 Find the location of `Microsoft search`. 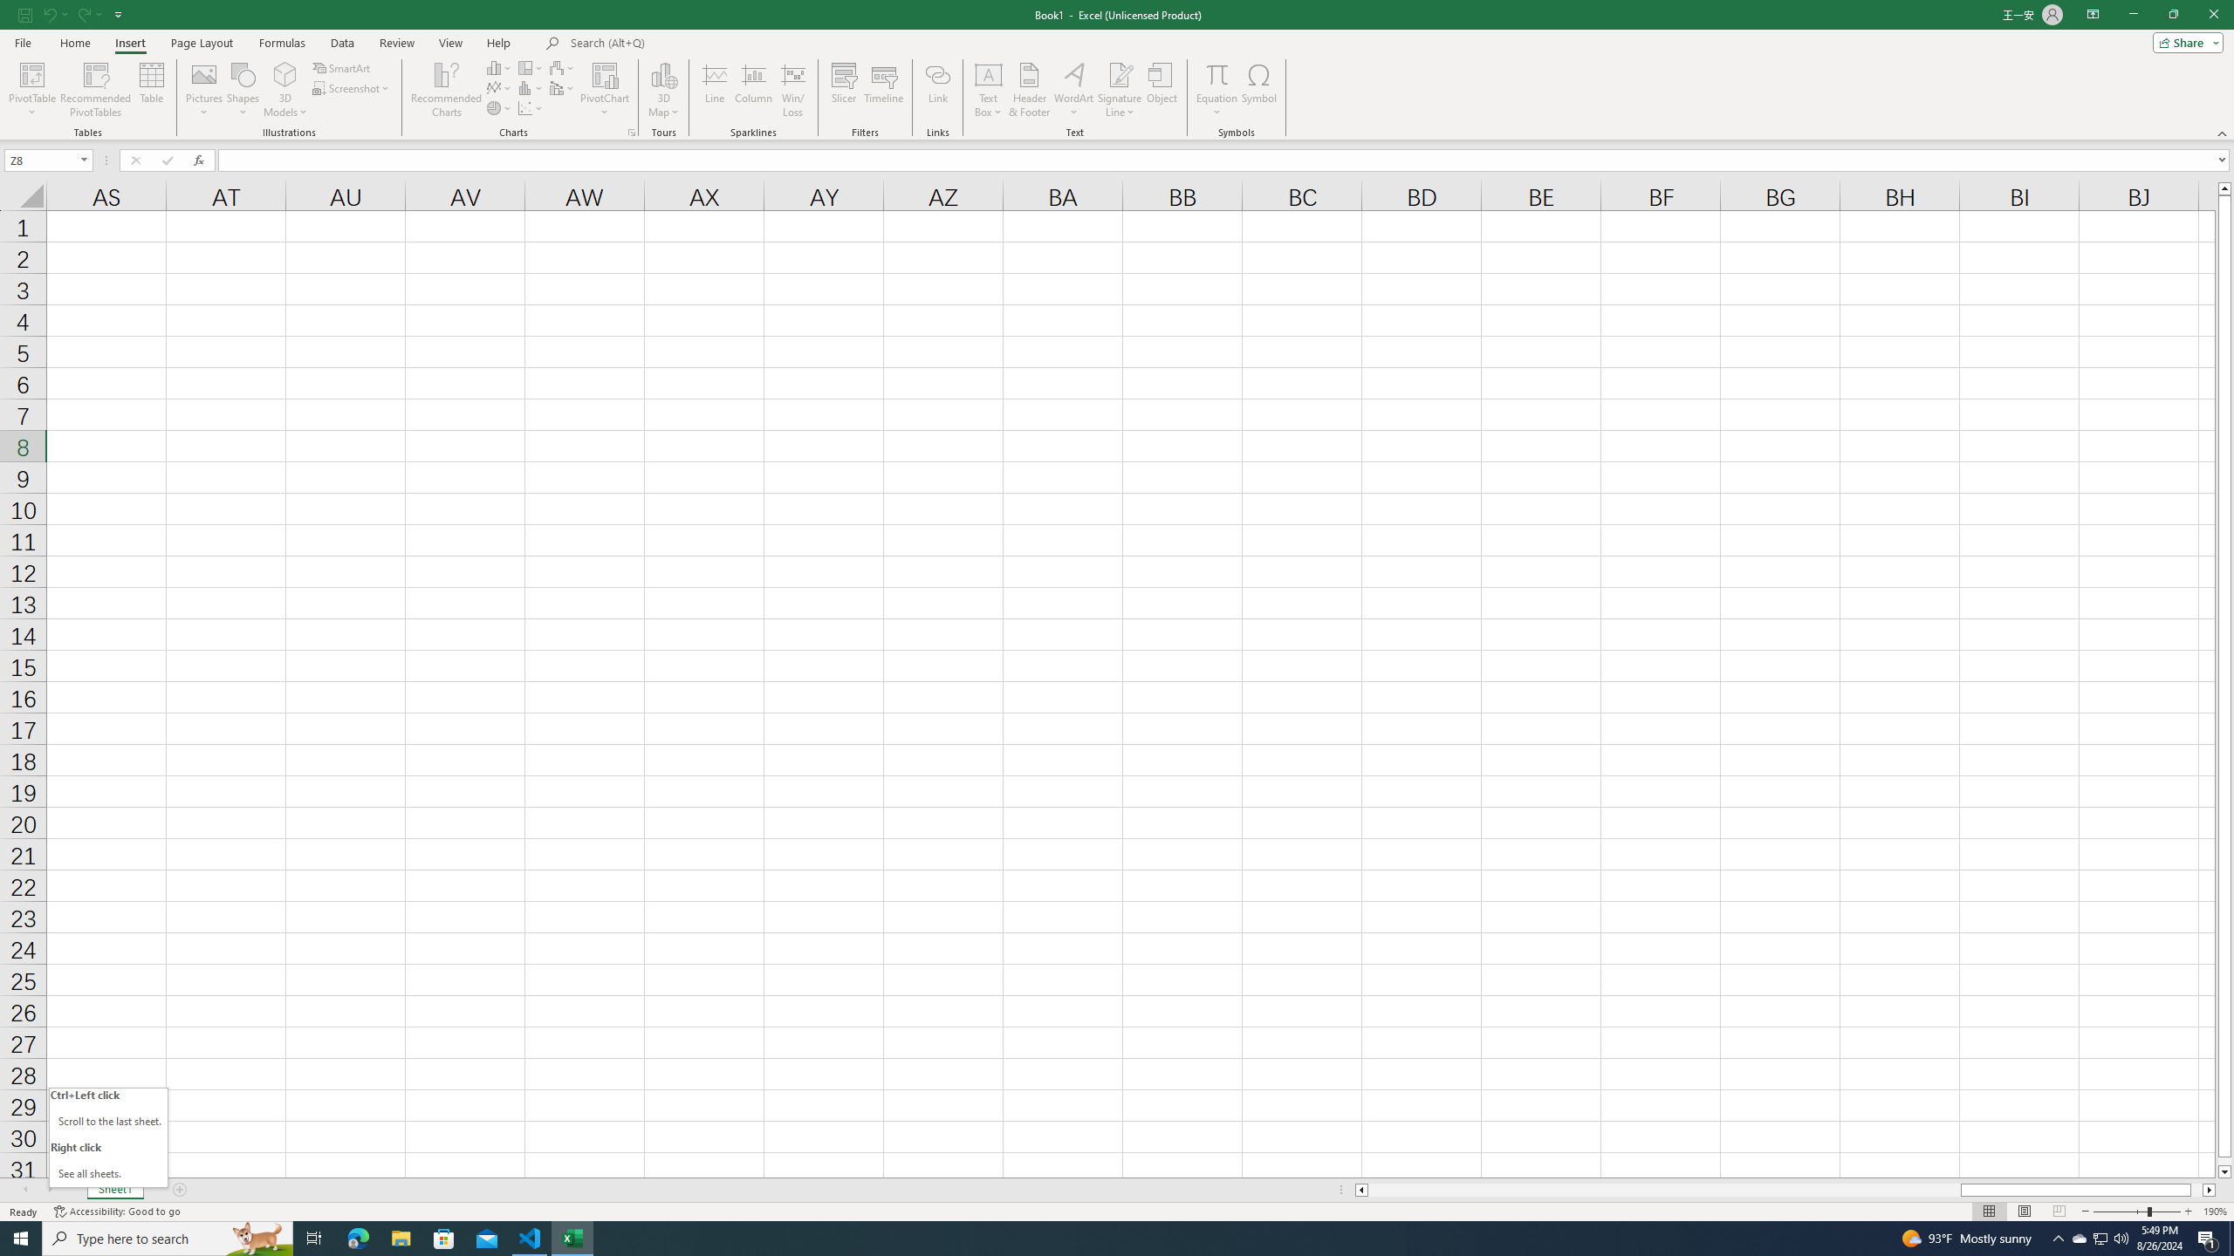

Microsoft search is located at coordinates (691, 44).